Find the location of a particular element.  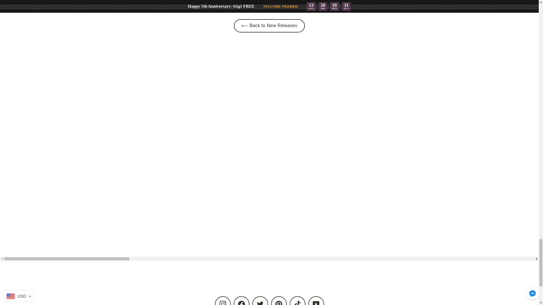

ICEGIANT on Facebook is located at coordinates (241, 300).